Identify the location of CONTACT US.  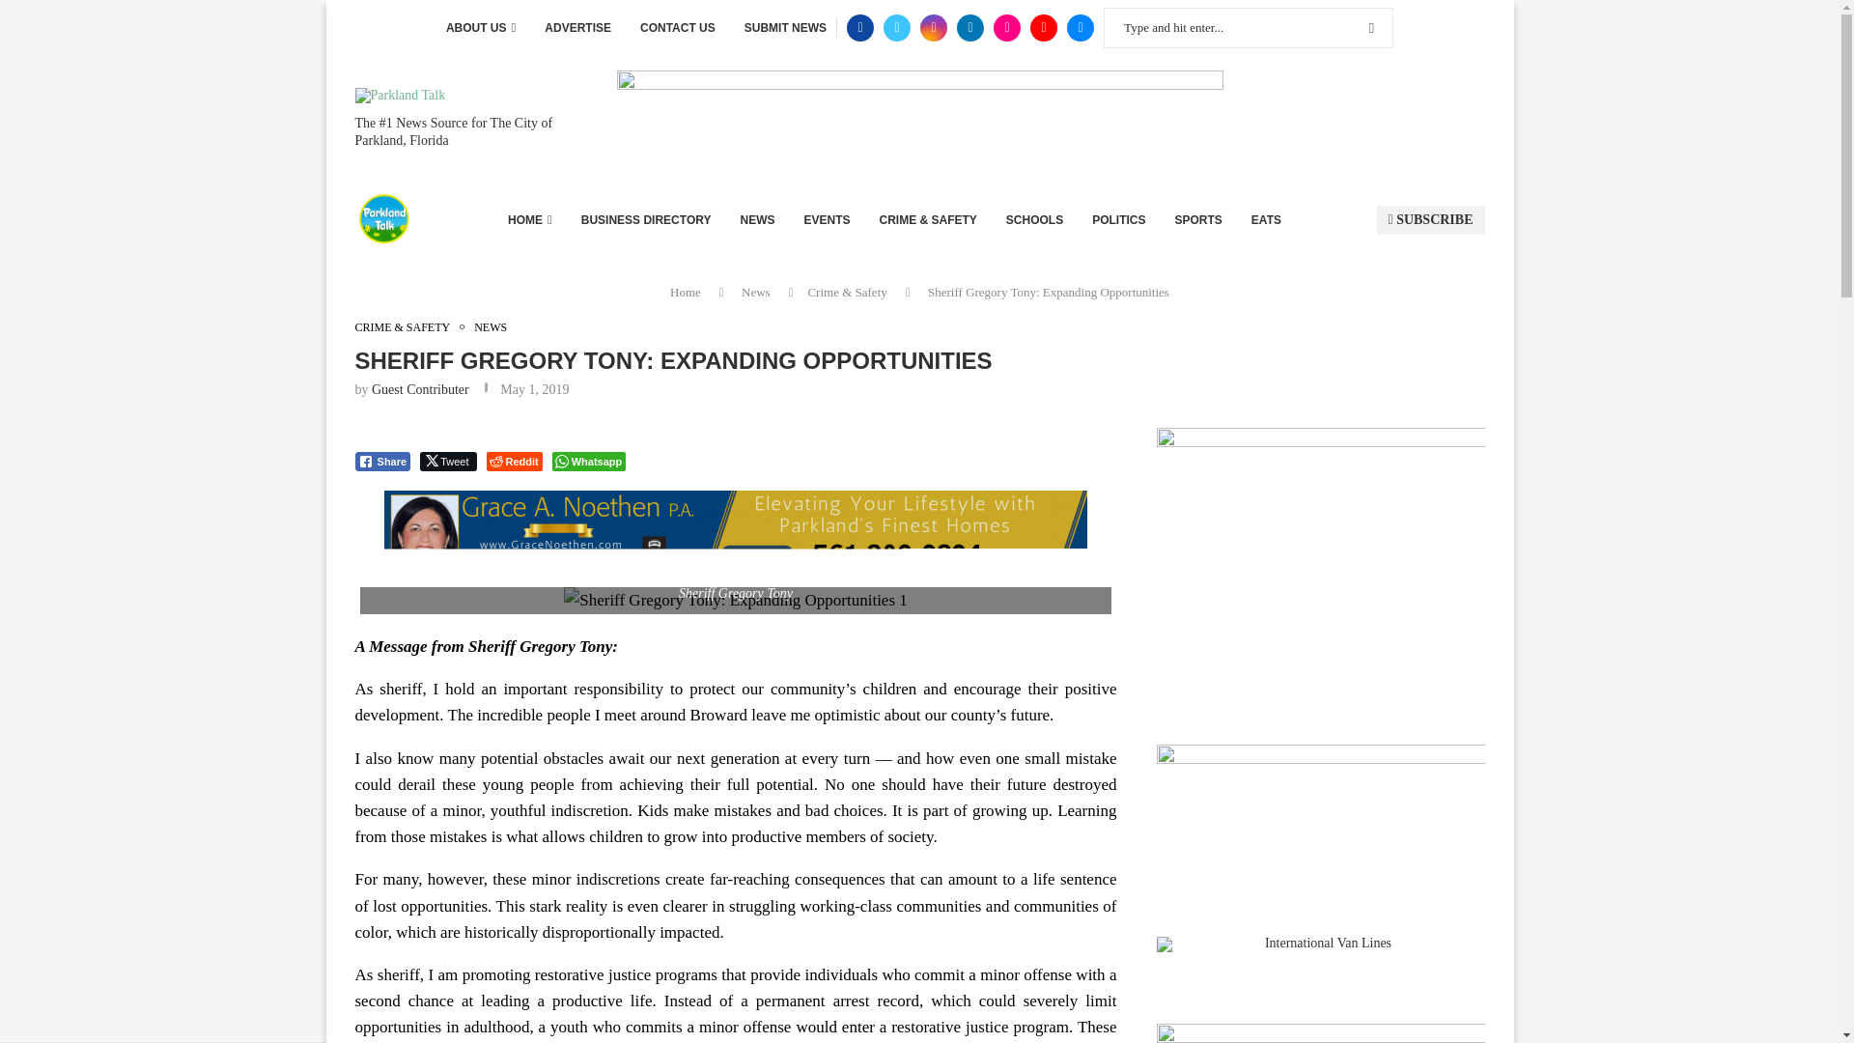
(678, 28).